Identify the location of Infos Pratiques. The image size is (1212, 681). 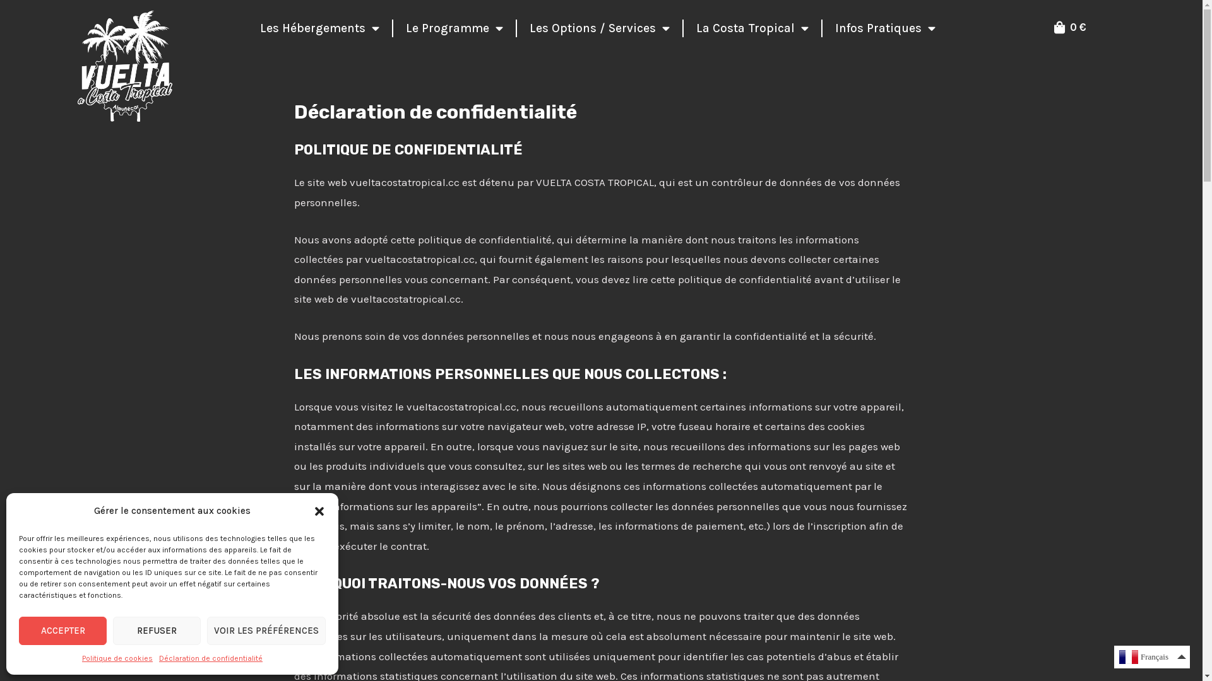
(857, 184).